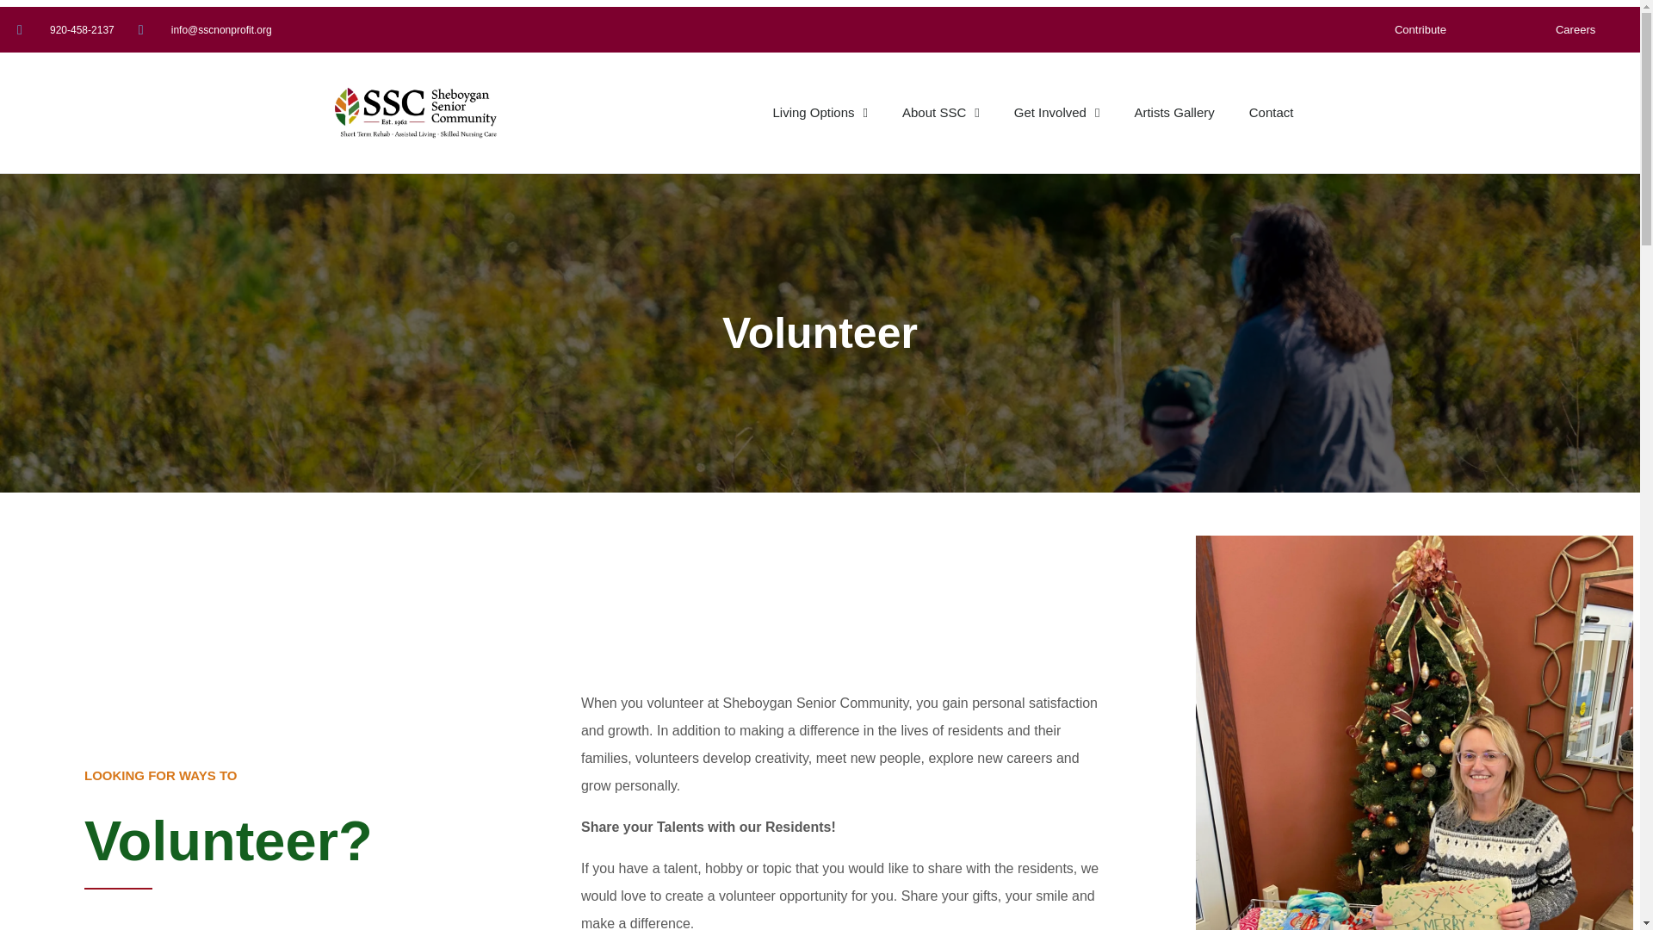 This screenshot has height=930, width=1653. I want to click on Get Involved, so click(1056, 112).